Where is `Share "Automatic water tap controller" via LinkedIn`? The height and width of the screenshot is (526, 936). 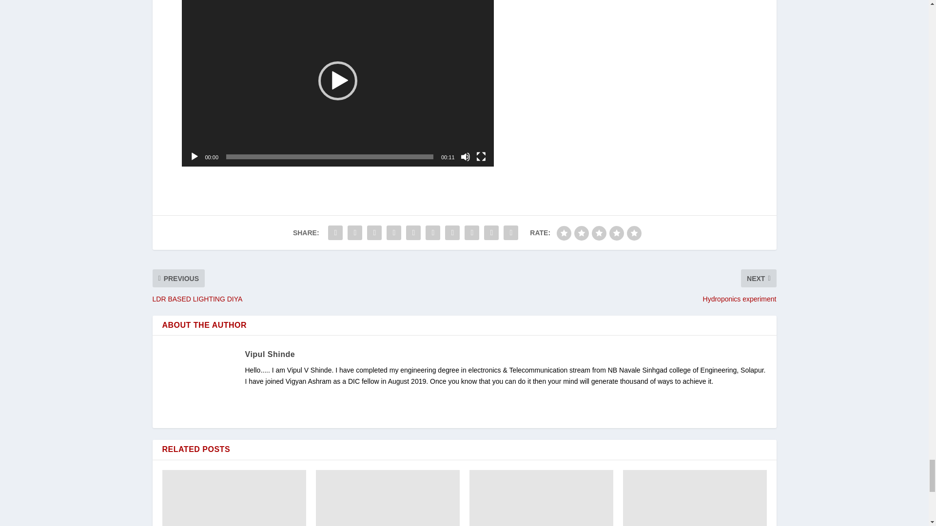
Share "Automatic water tap controller" via LinkedIn is located at coordinates (433, 232).